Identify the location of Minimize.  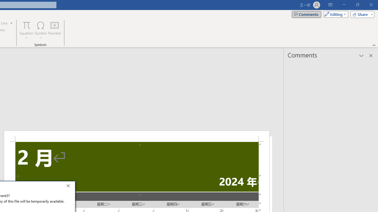
(344, 5).